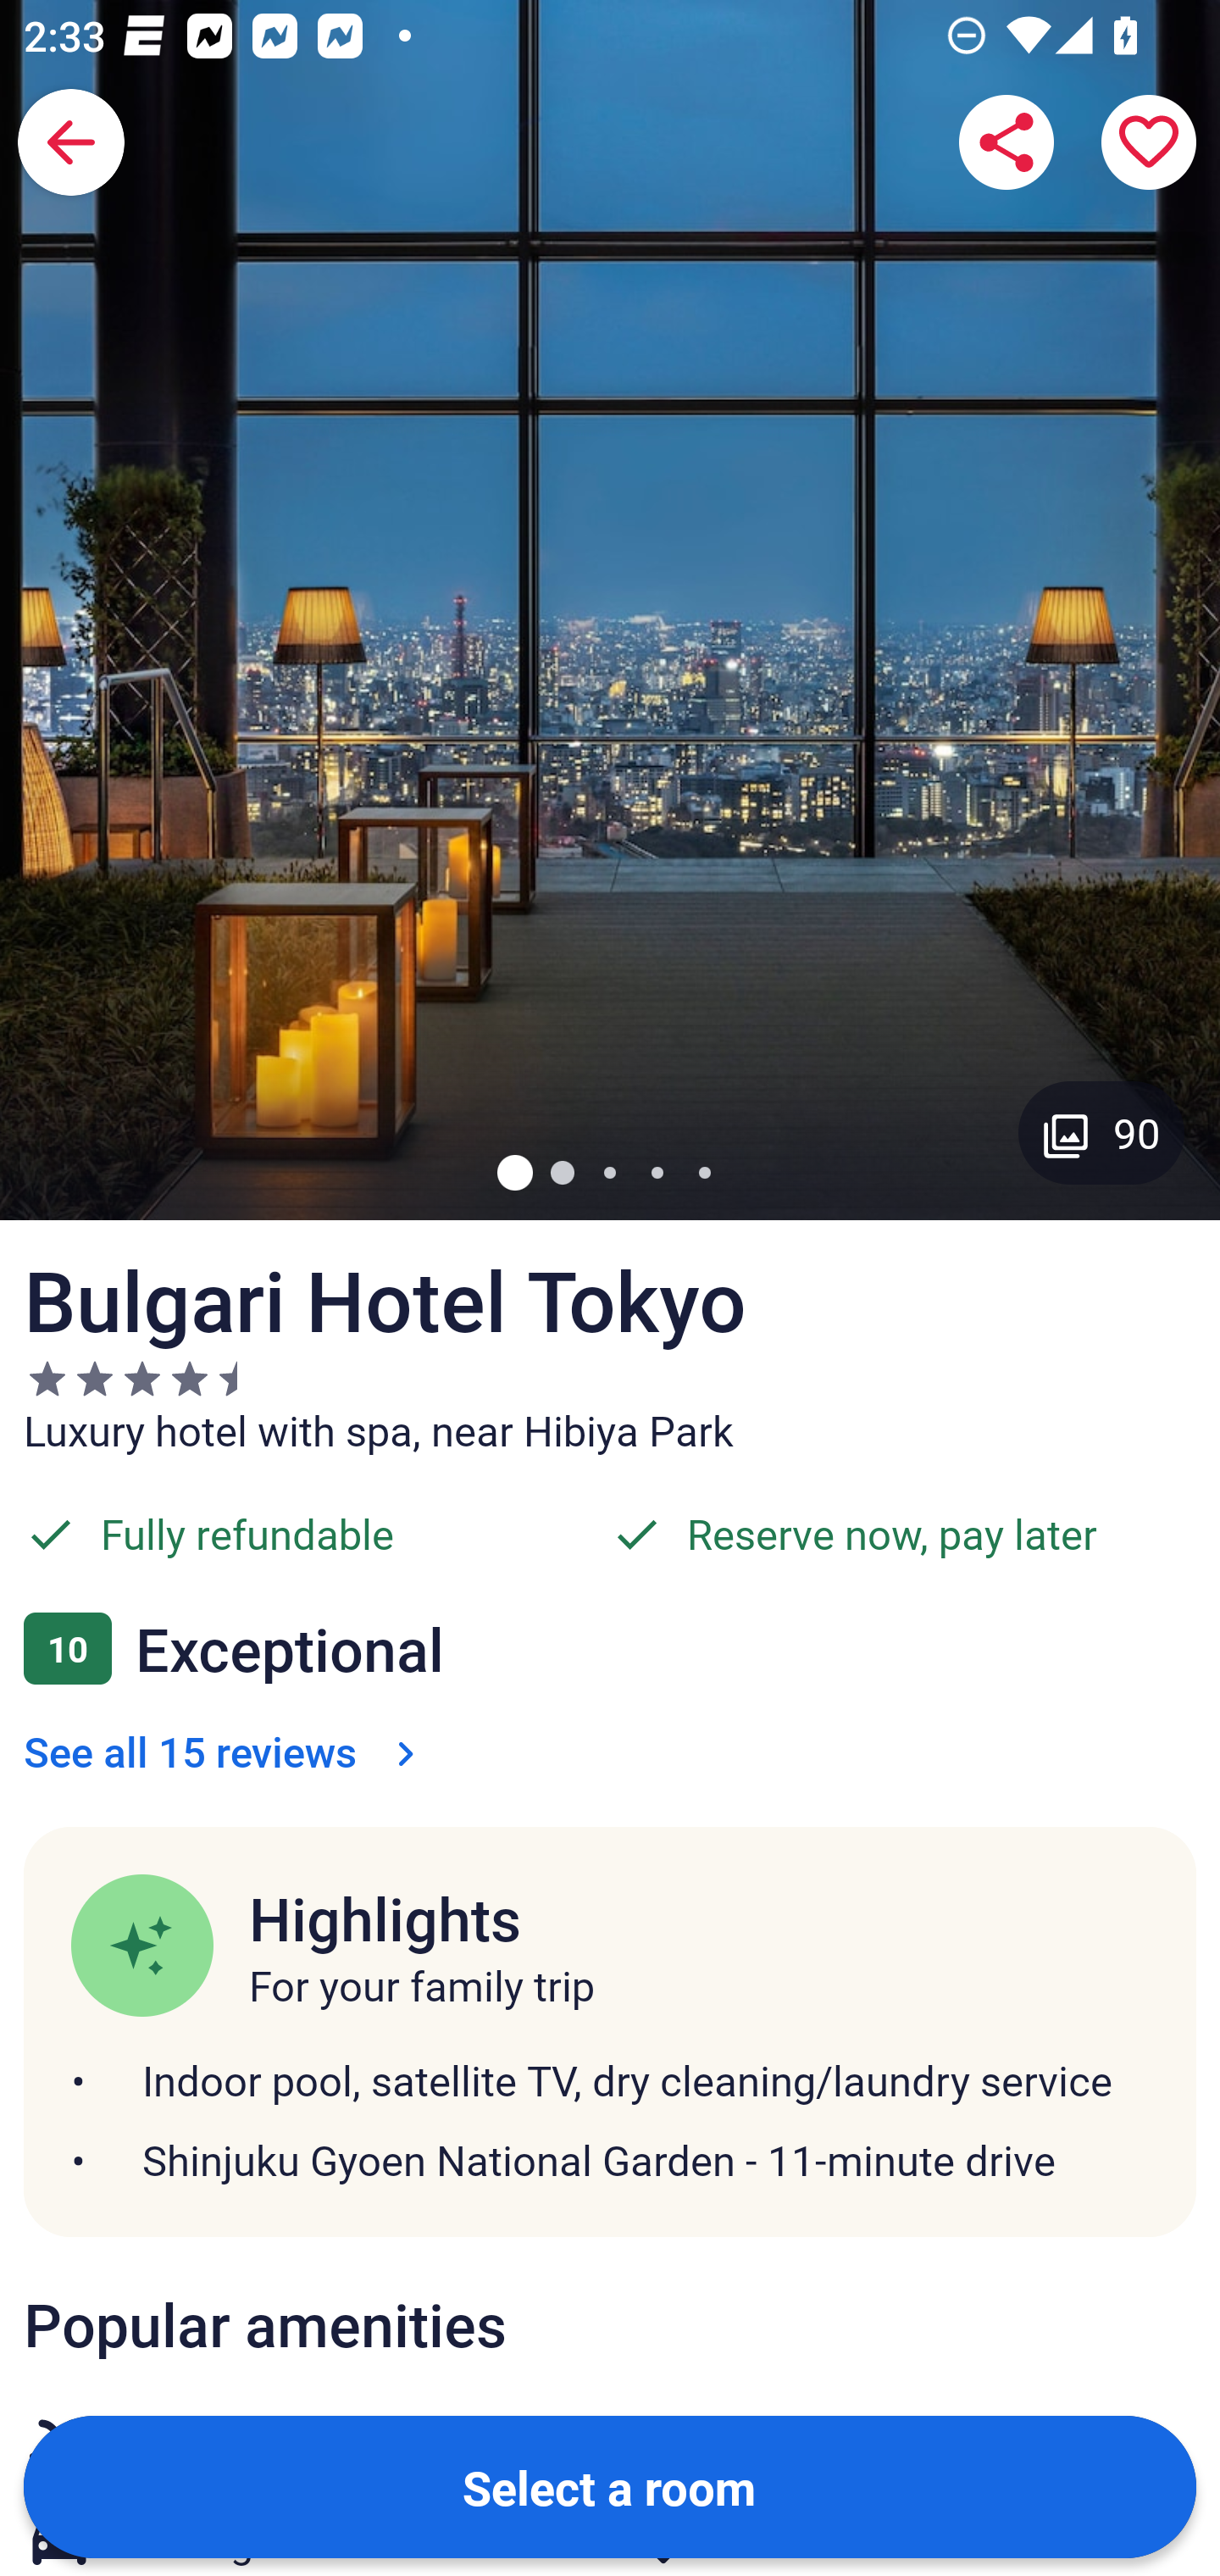 The height and width of the screenshot is (2576, 1220). What do you see at coordinates (1149, 142) in the screenshot?
I see `Save property to a trip` at bounding box center [1149, 142].